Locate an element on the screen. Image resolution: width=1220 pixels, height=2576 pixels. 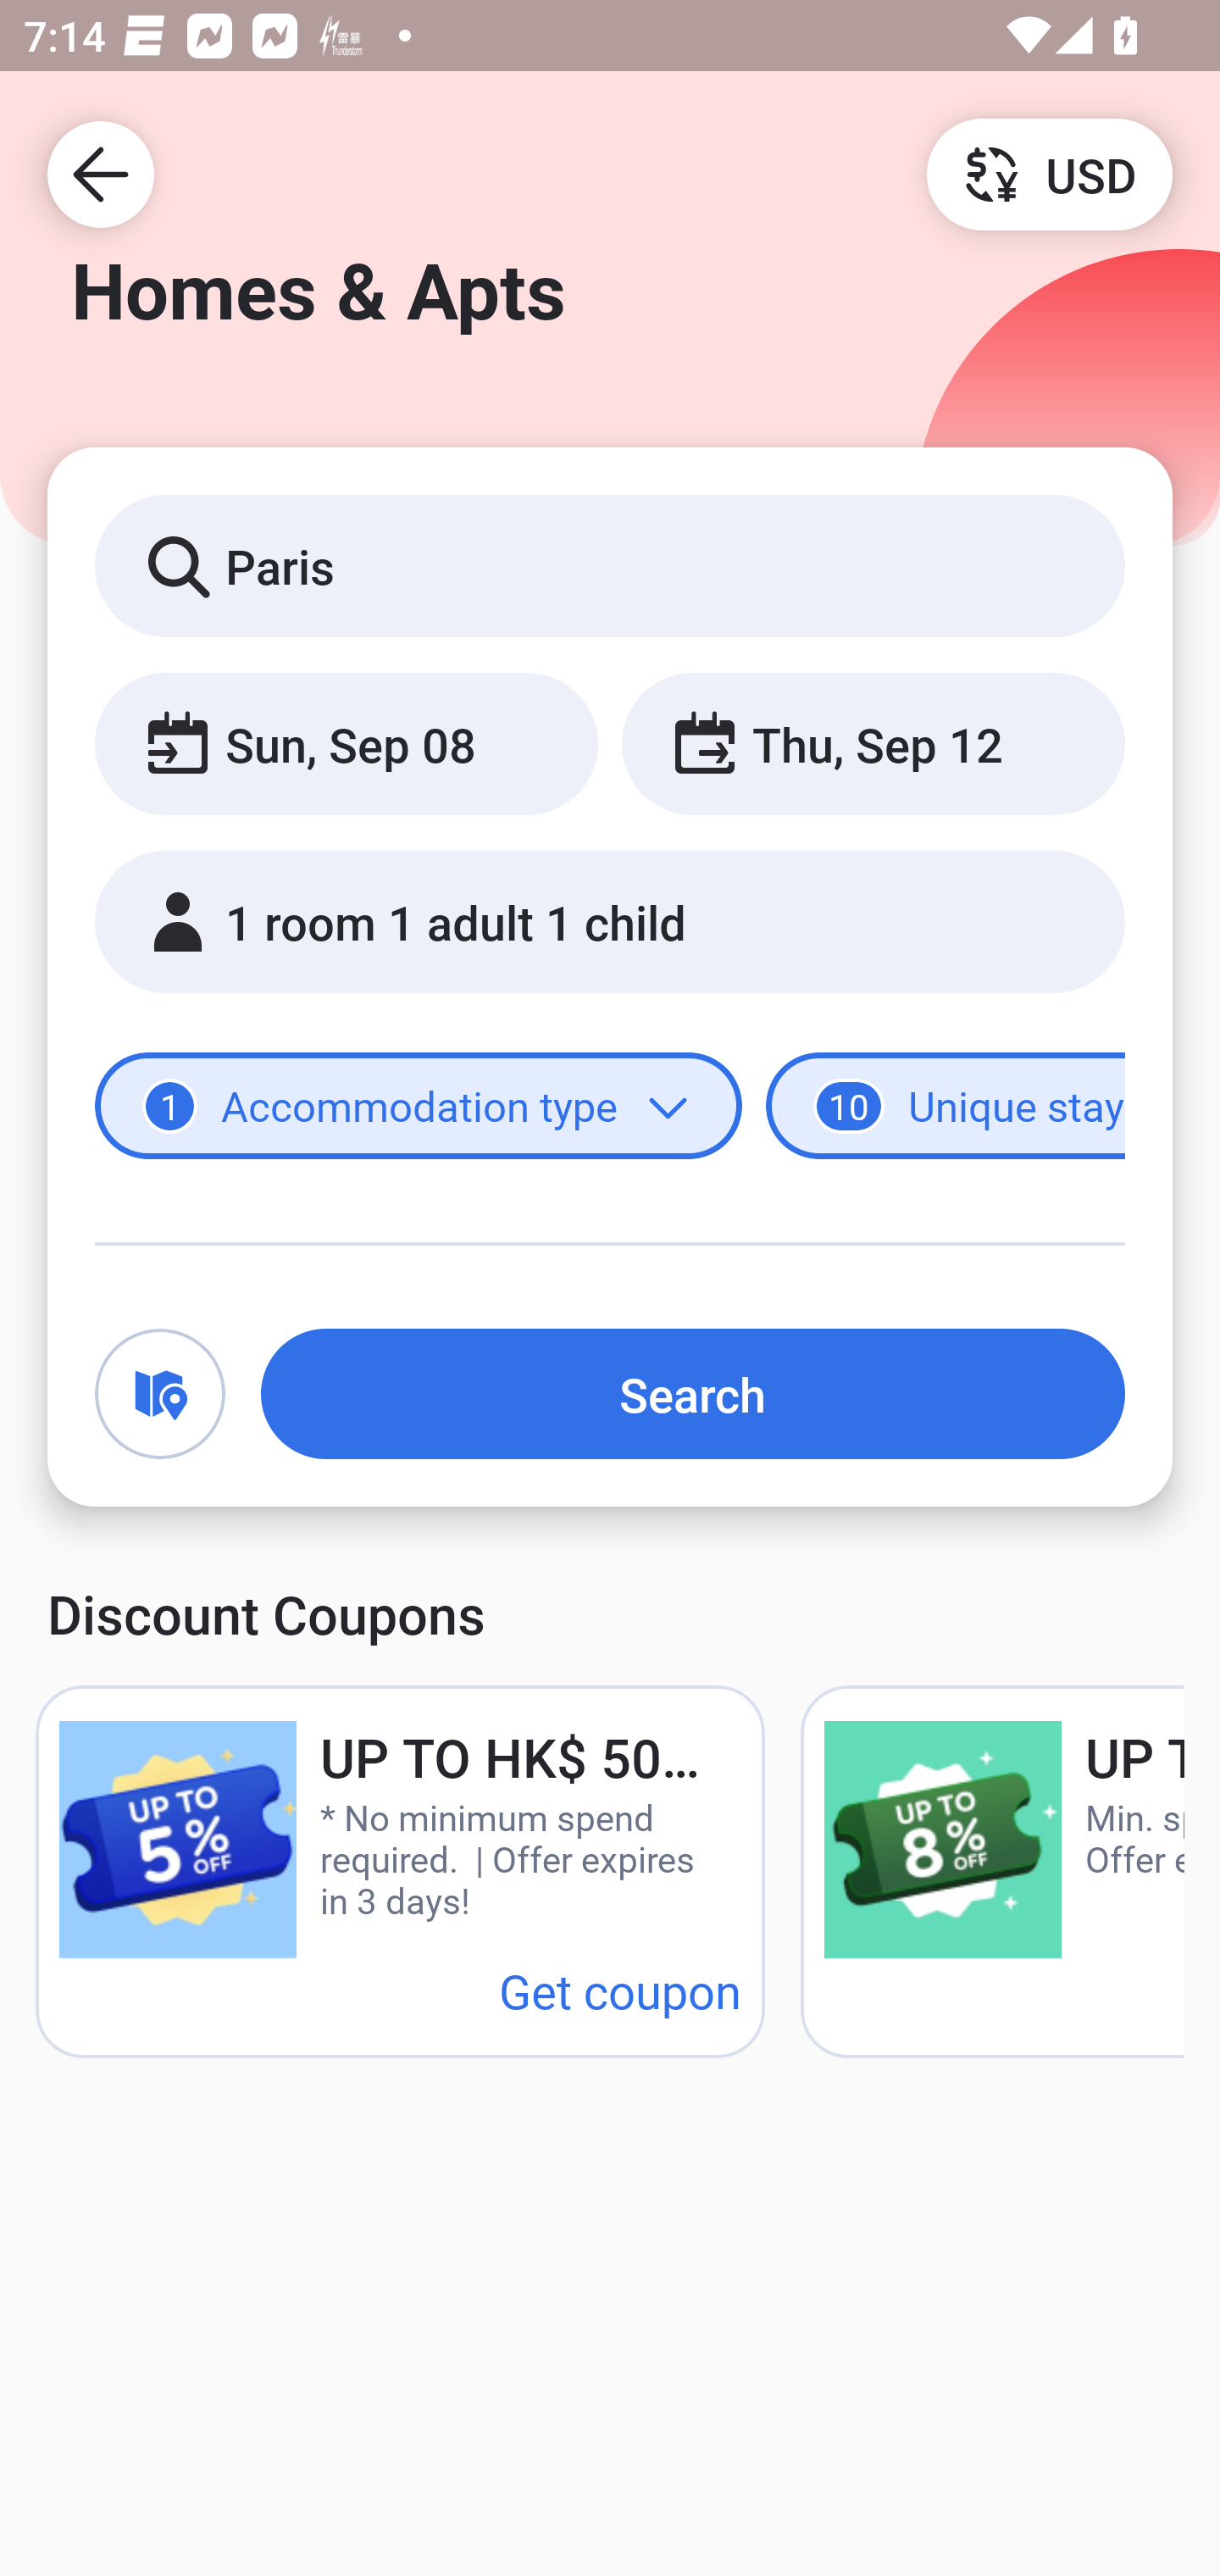
Thu, Sep 12 is located at coordinates (873, 742).